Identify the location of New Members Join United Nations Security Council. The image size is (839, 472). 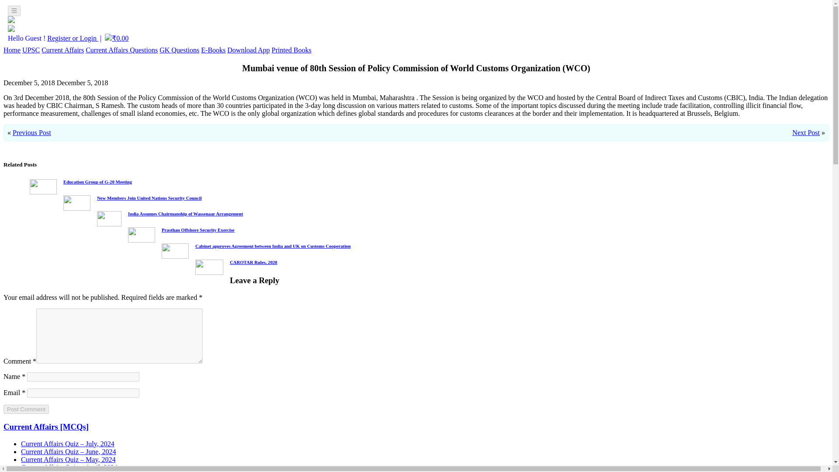
(149, 198).